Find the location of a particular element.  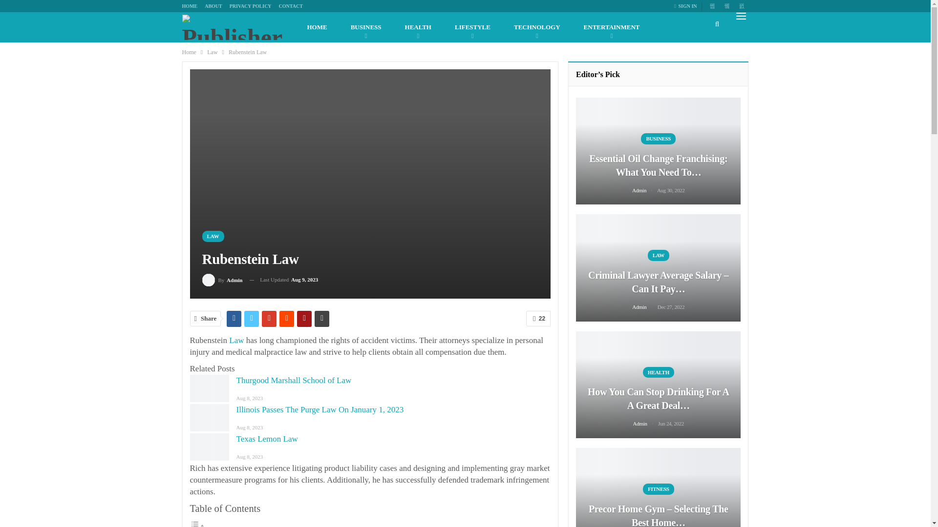

HOME is located at coordinates (317, 27).